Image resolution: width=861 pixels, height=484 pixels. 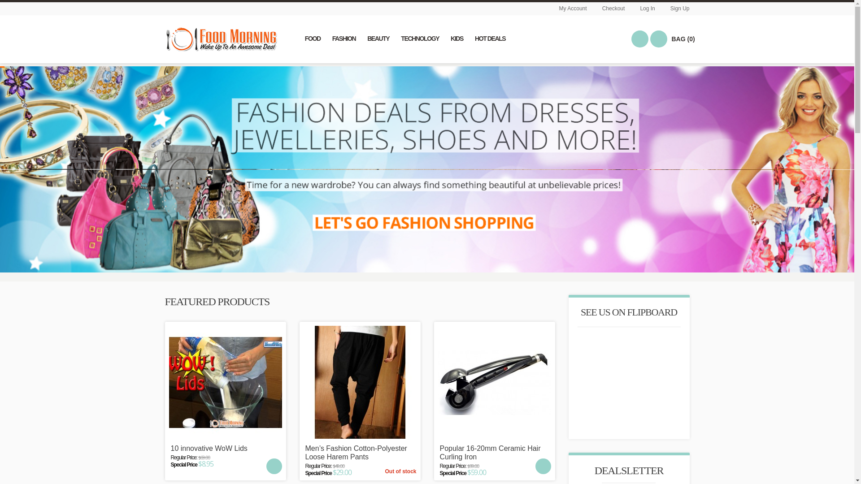 I want to click on BAG (0), so click(x=659, y=39).